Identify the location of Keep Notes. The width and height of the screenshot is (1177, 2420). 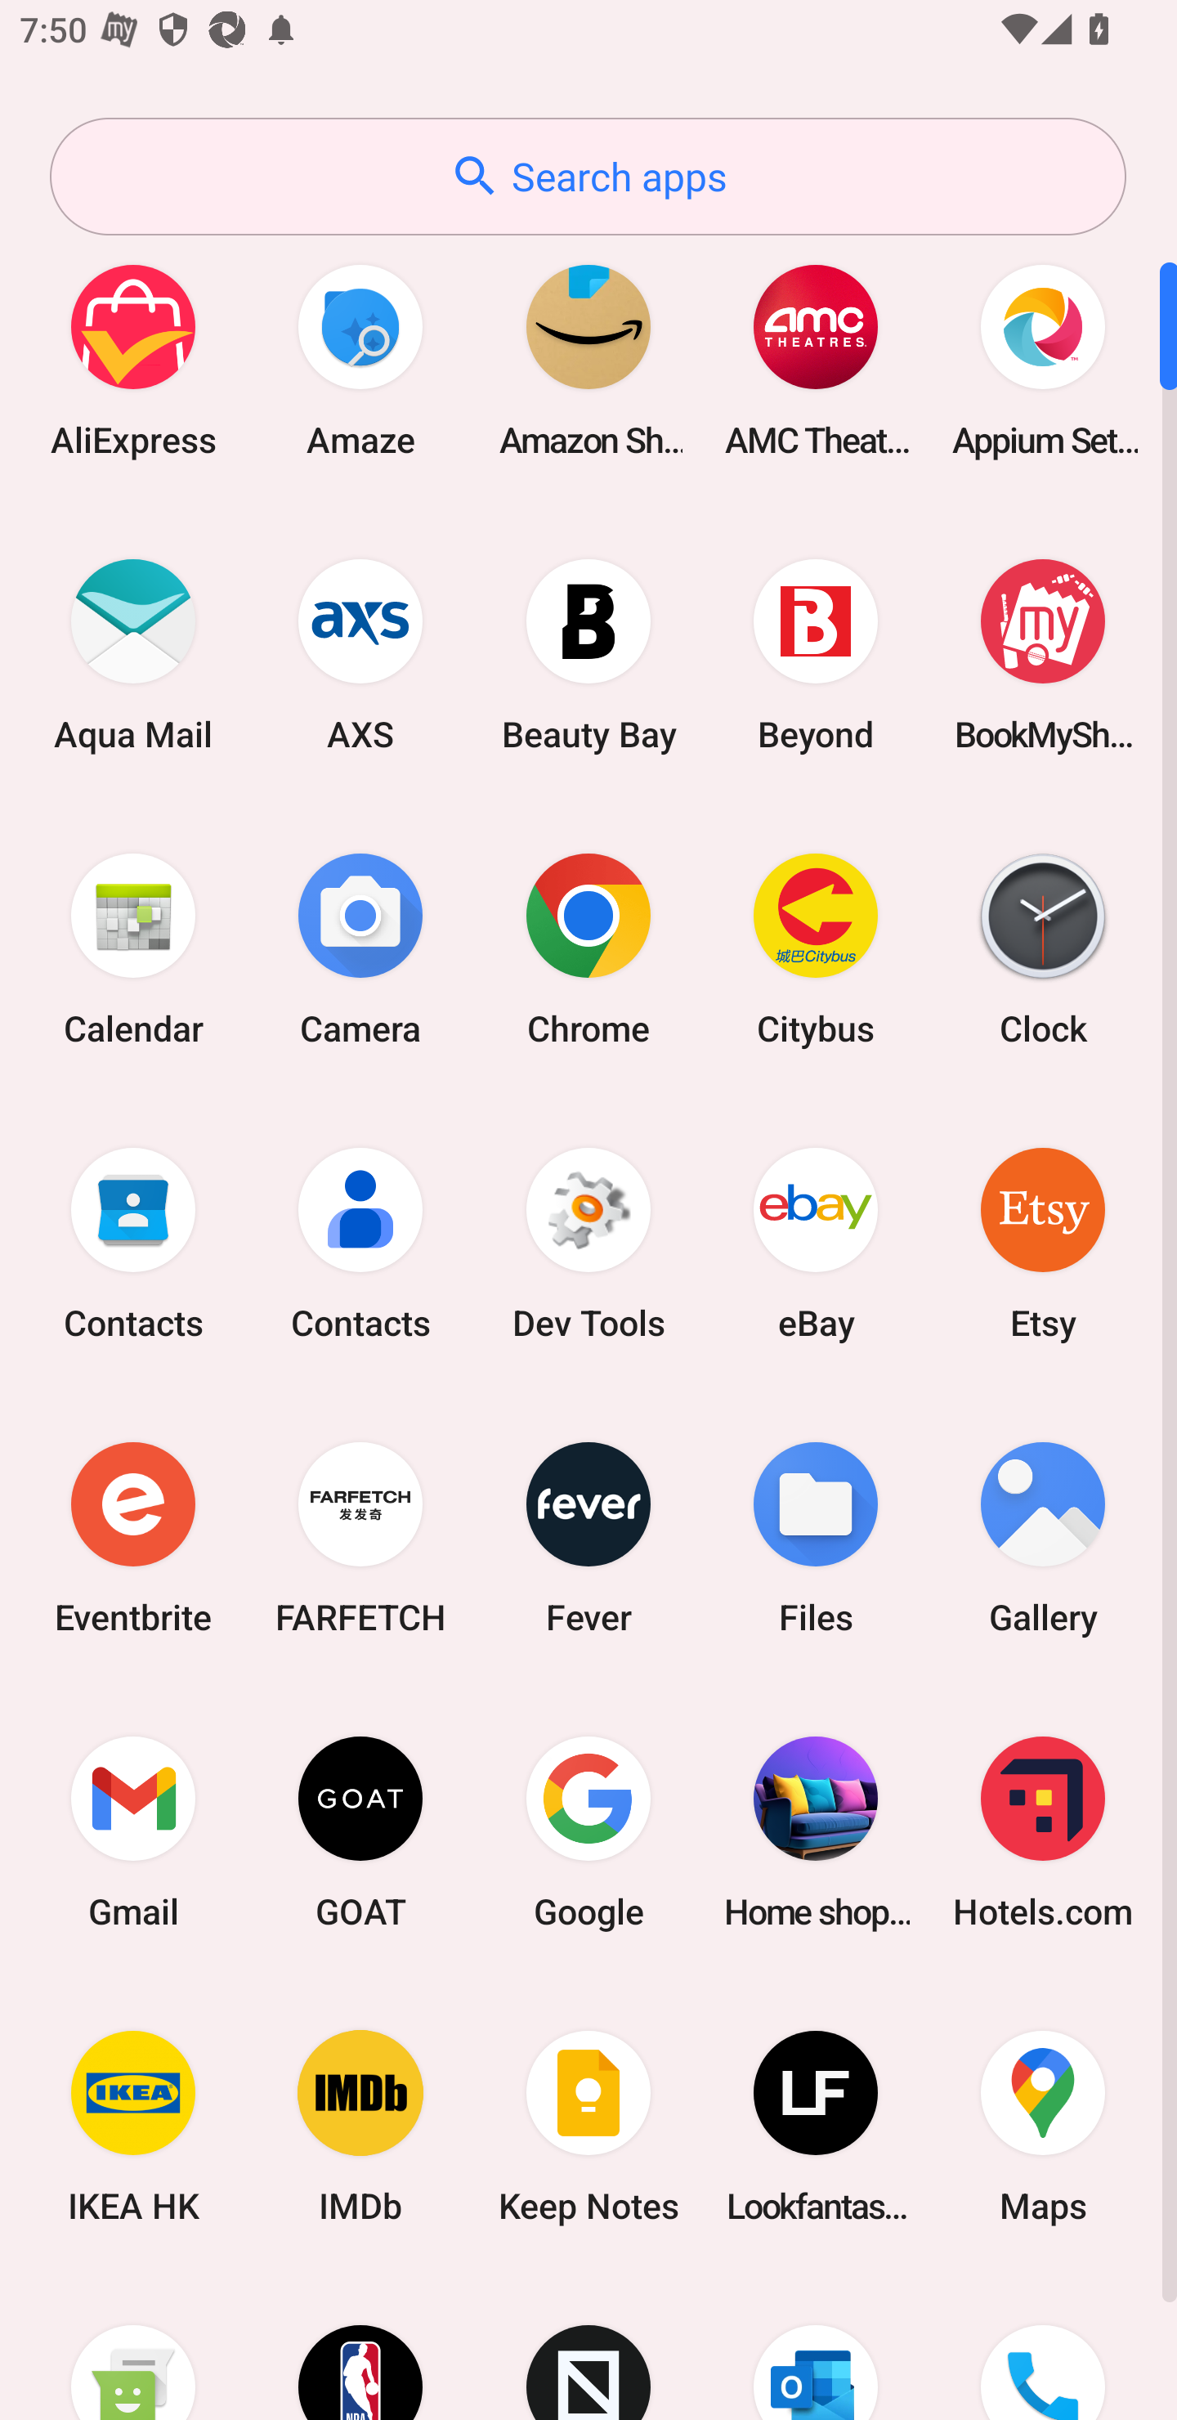
(588, 2127).